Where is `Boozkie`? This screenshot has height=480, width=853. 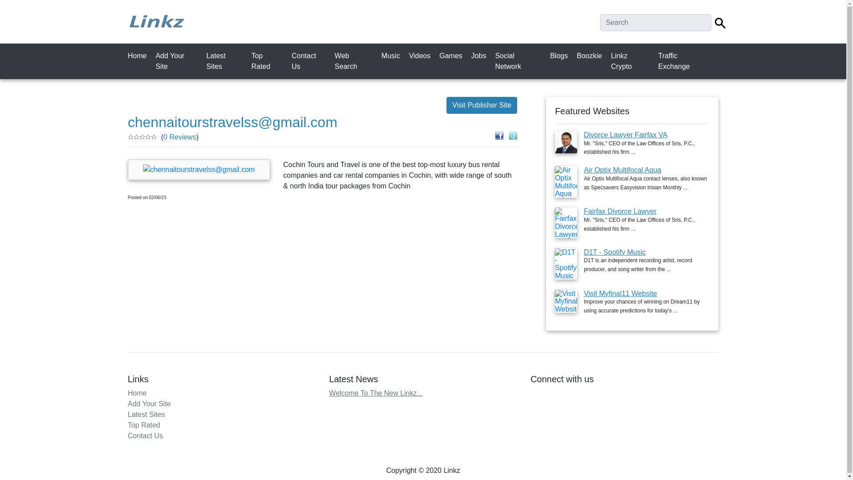
Boozkie is located at coordinates (591, 56).